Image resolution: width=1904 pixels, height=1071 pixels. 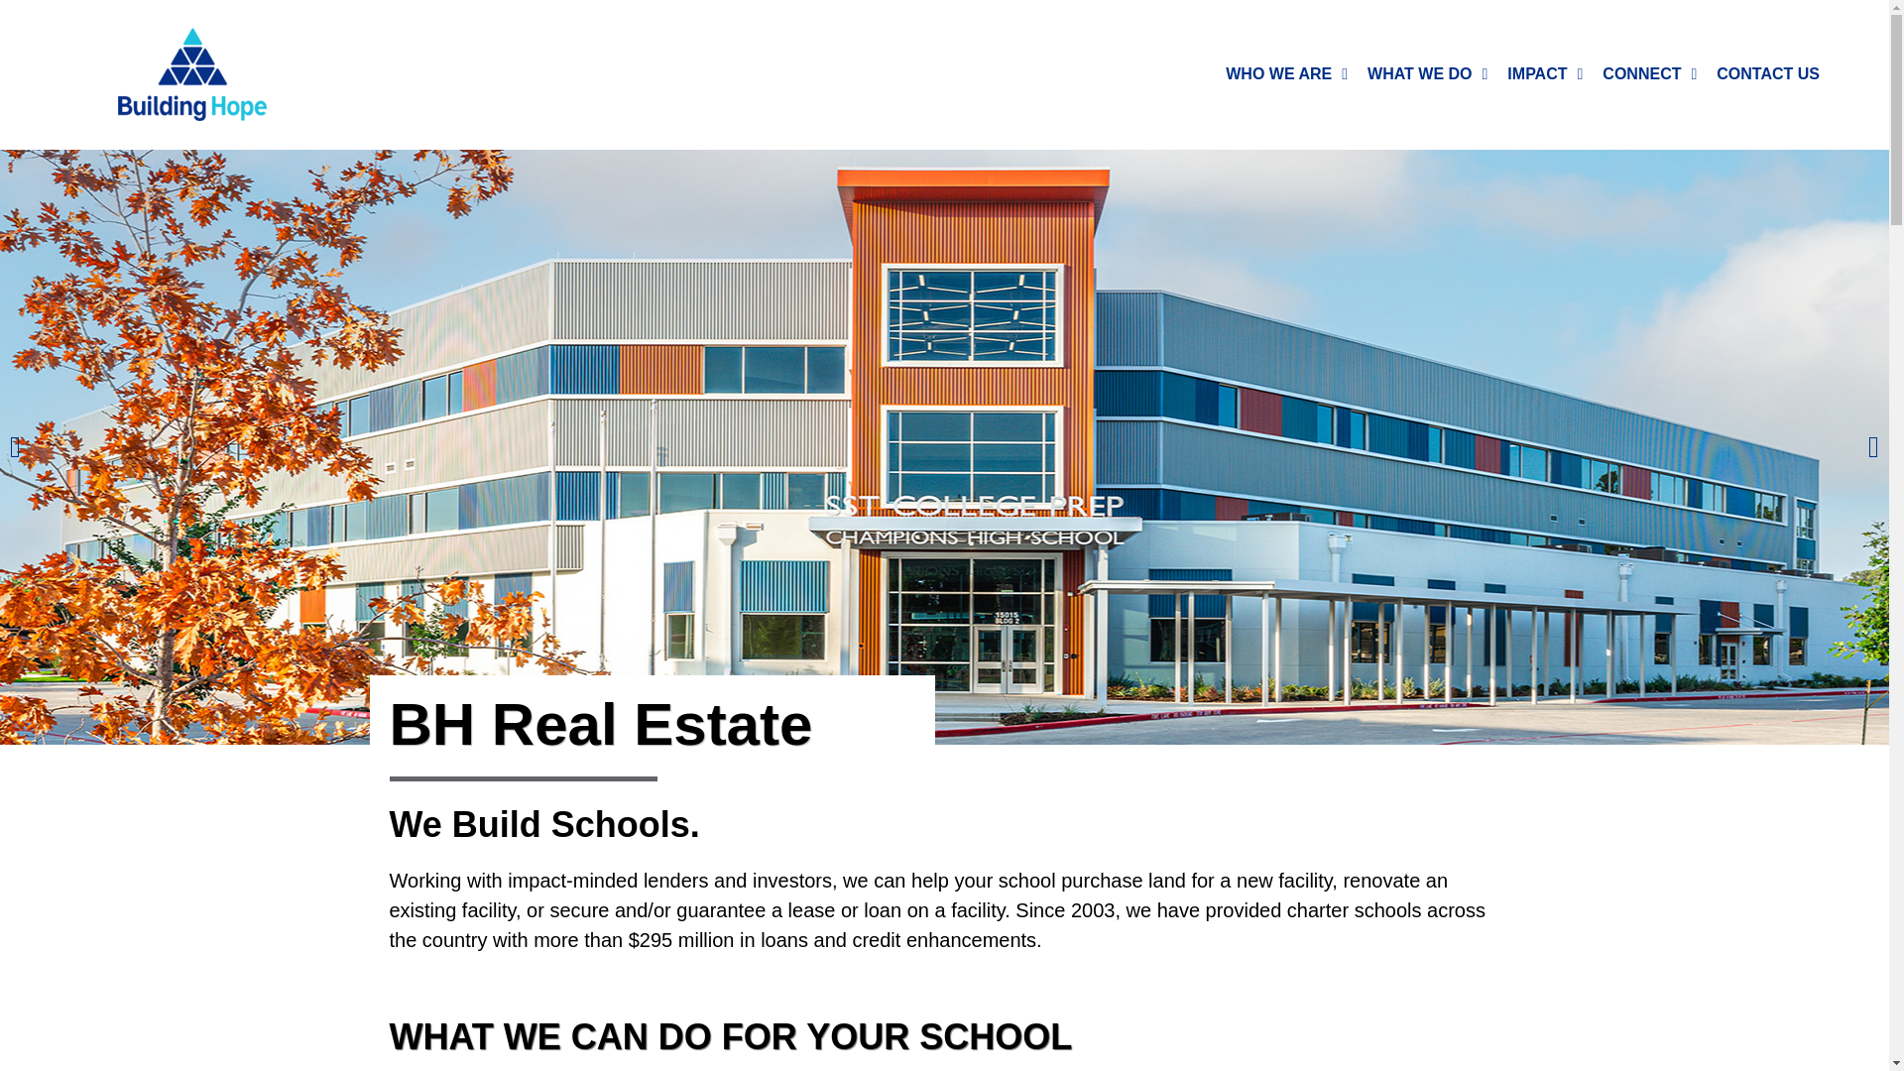 I want to click on WHO WE ARE, so click(x=1286, y=73).